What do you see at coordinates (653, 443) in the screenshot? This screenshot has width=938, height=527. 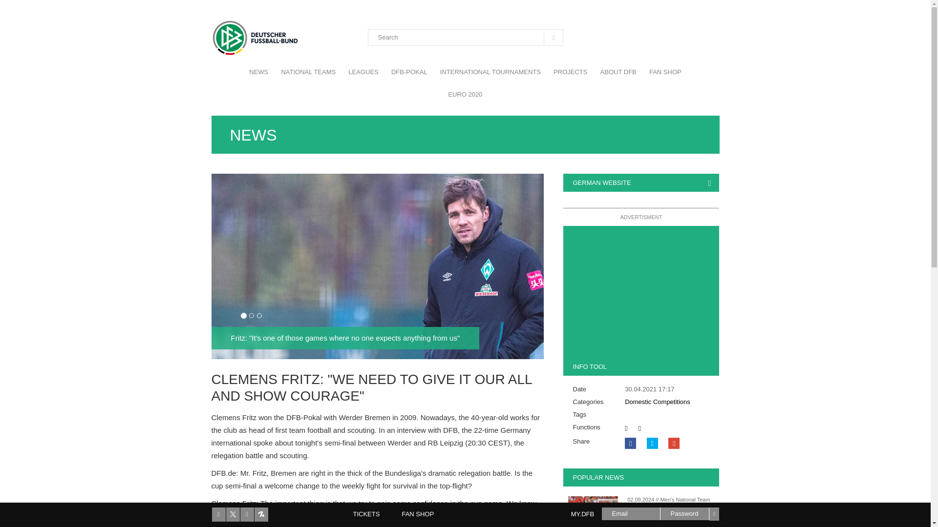 I see `Twitter` at bounding box center [653, 443].